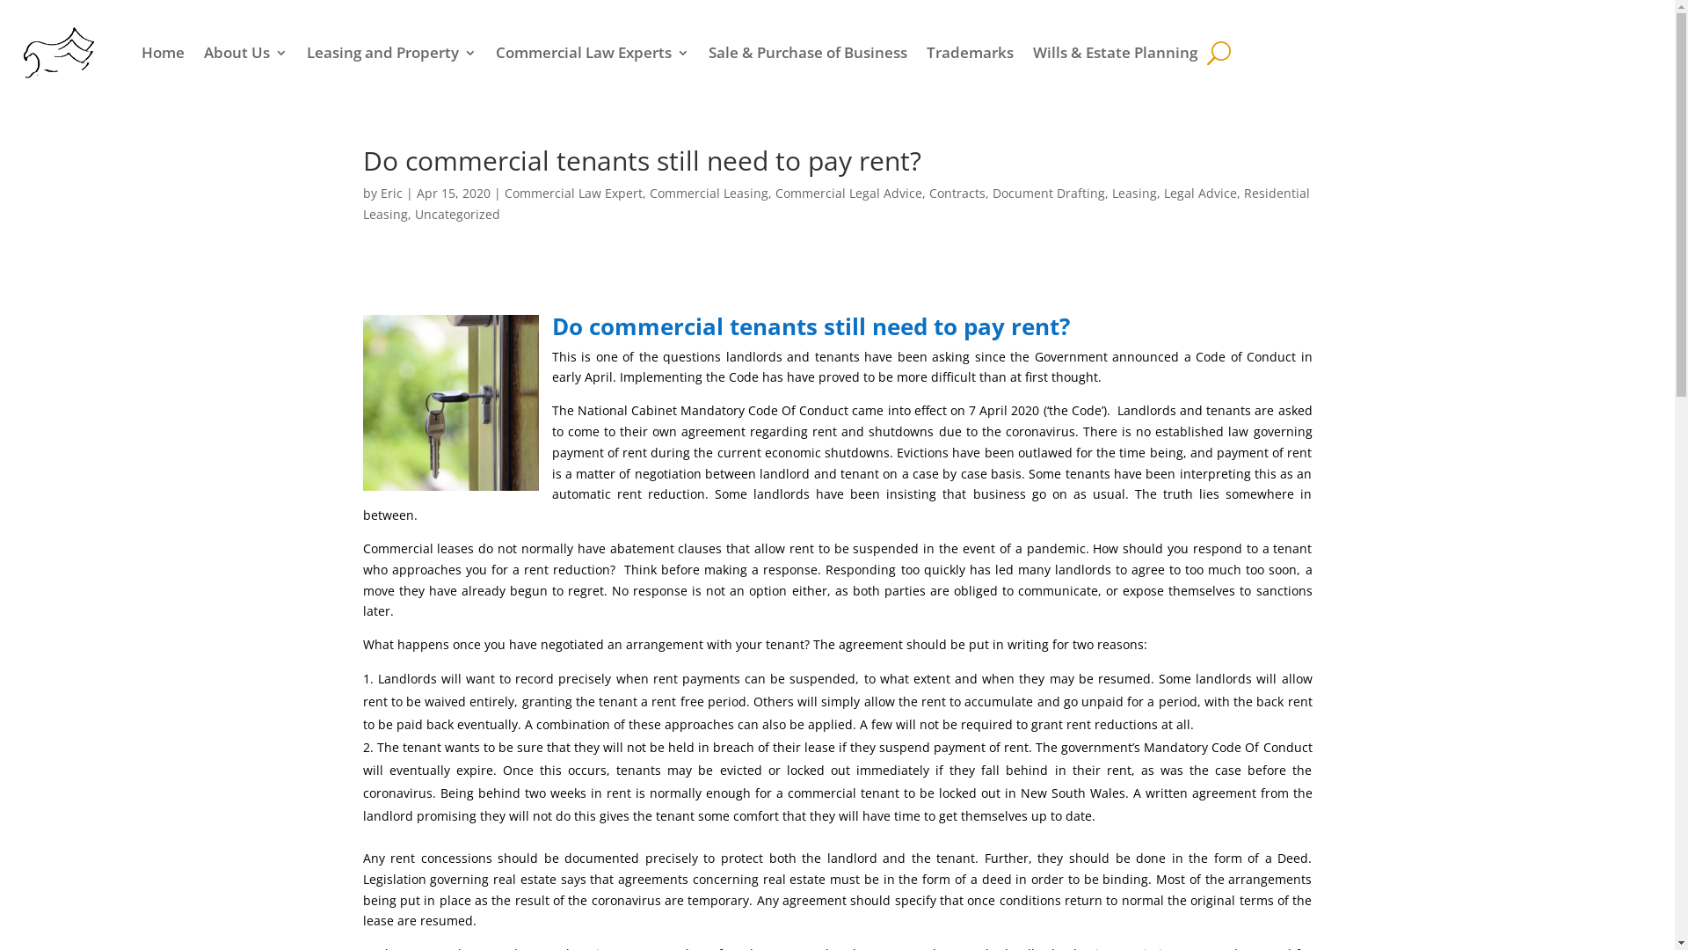  I want to click on Contracts, so click(957, 194).